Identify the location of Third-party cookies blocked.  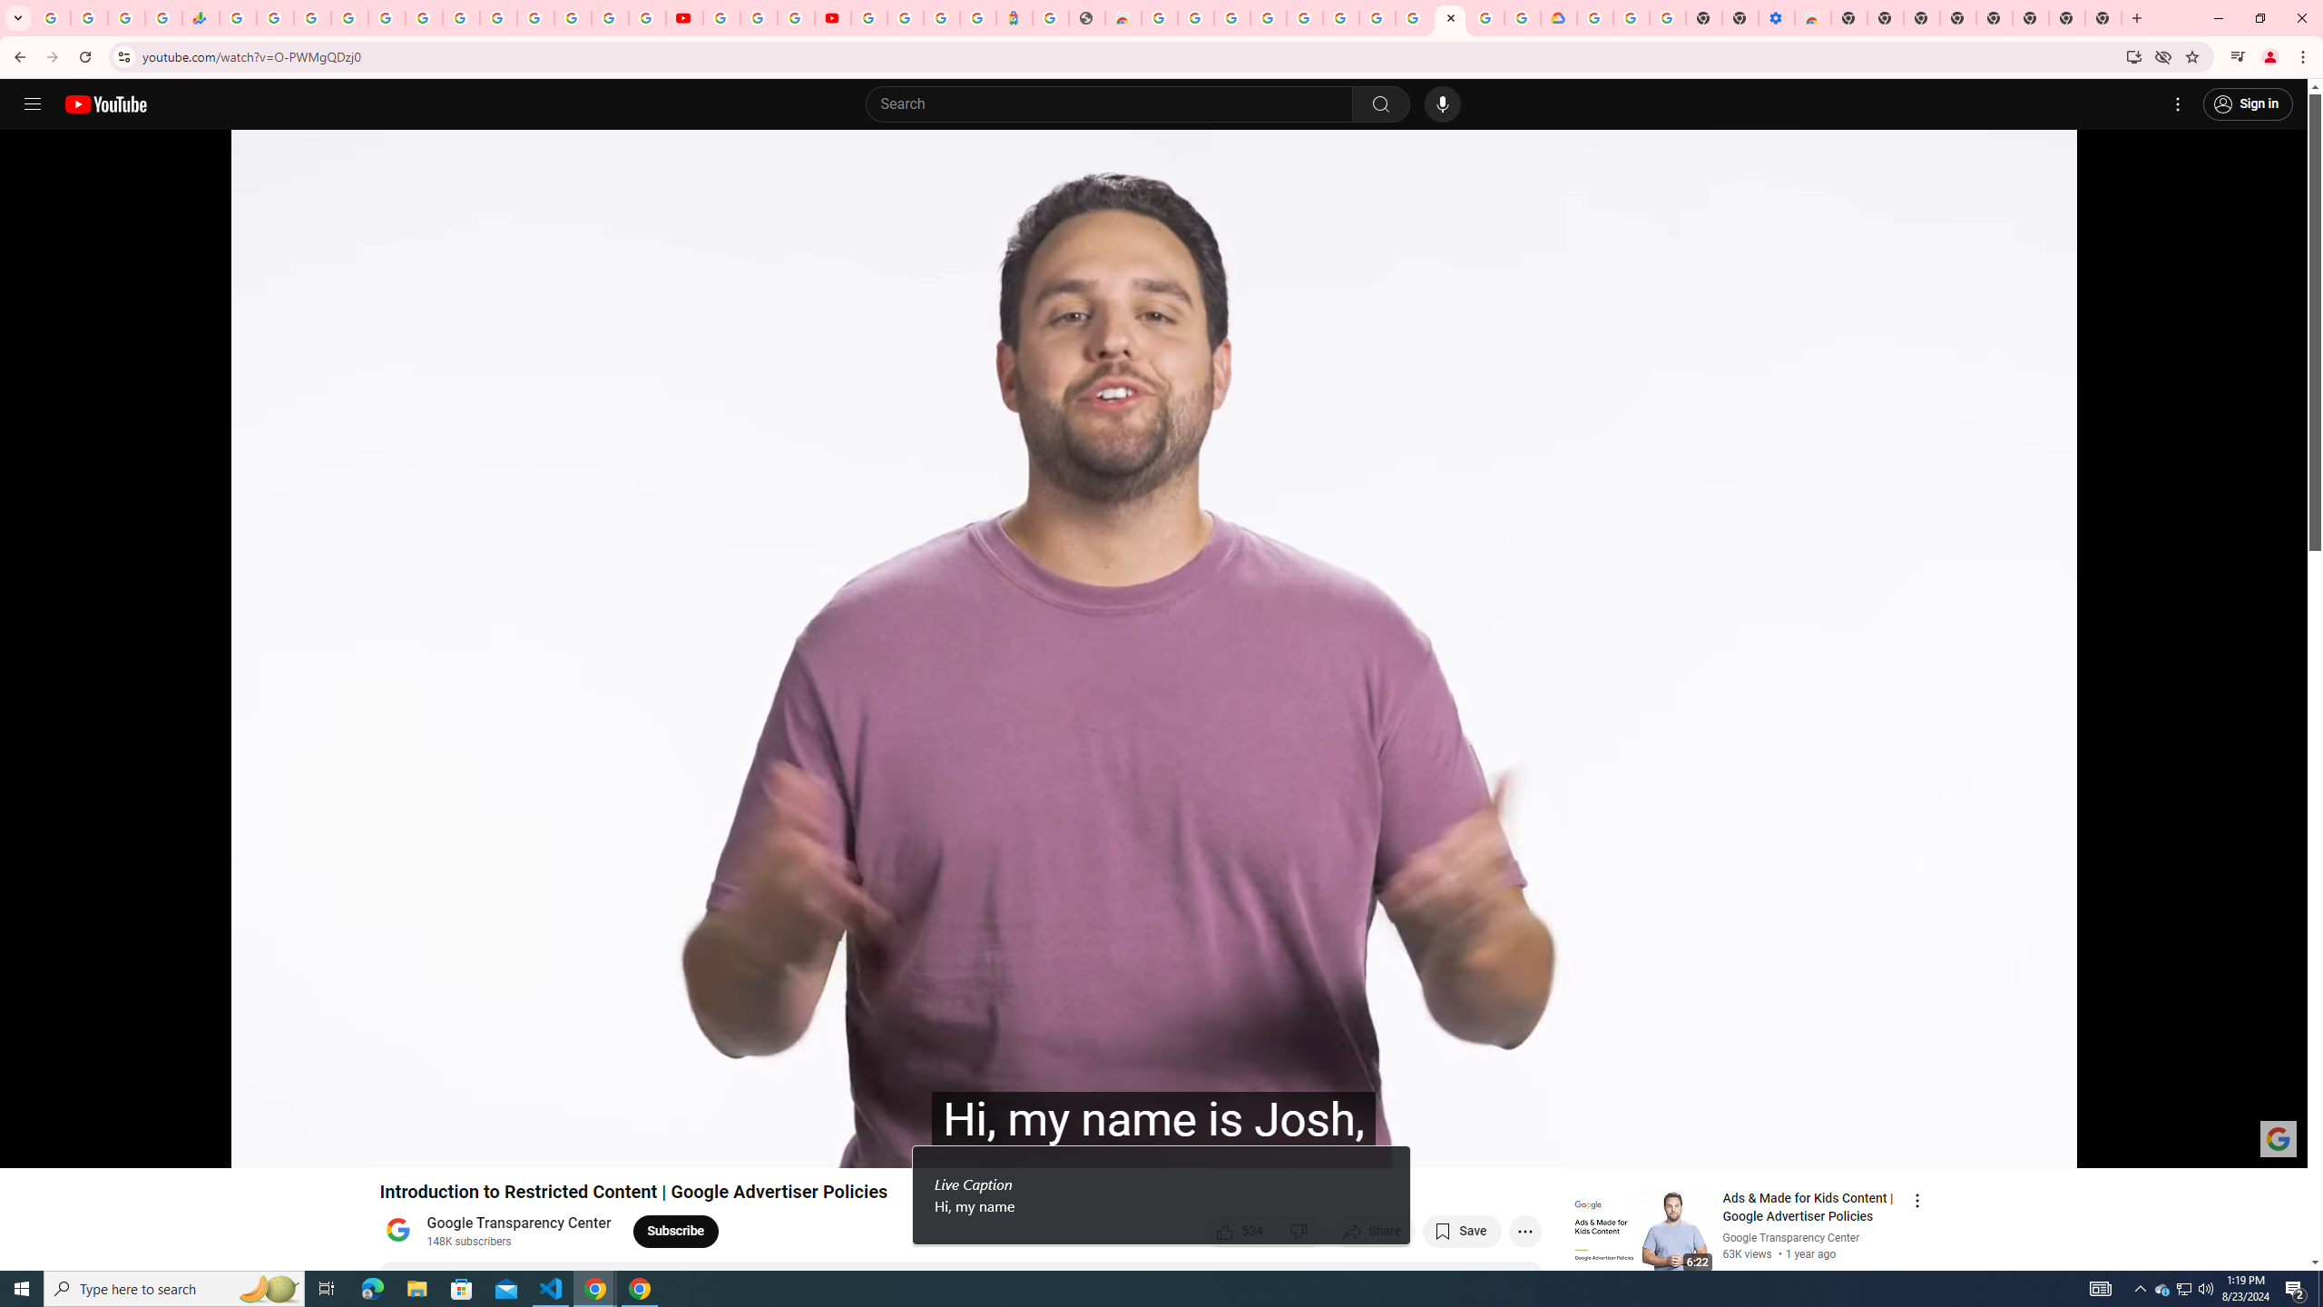
(2163, 56).